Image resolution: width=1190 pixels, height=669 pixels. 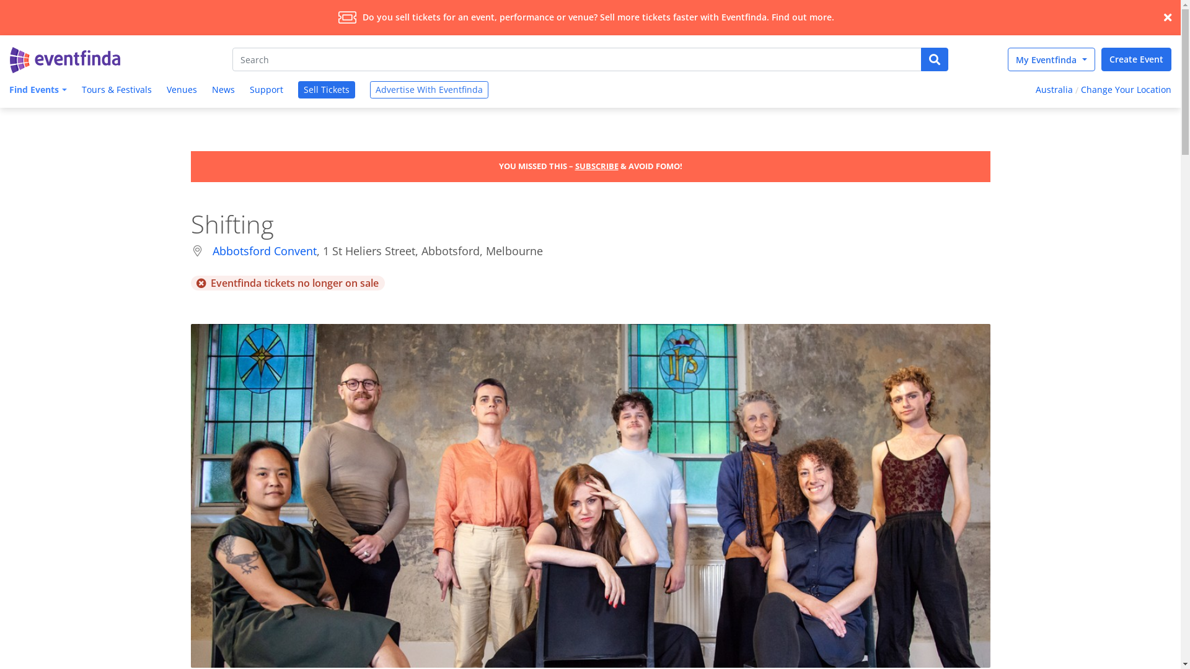 I want to click on Create Event, so click(x=1137, y=59).